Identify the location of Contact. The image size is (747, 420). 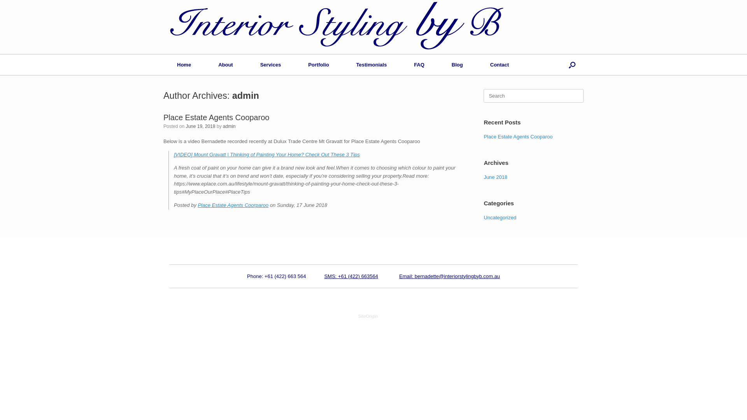
(500, 65).